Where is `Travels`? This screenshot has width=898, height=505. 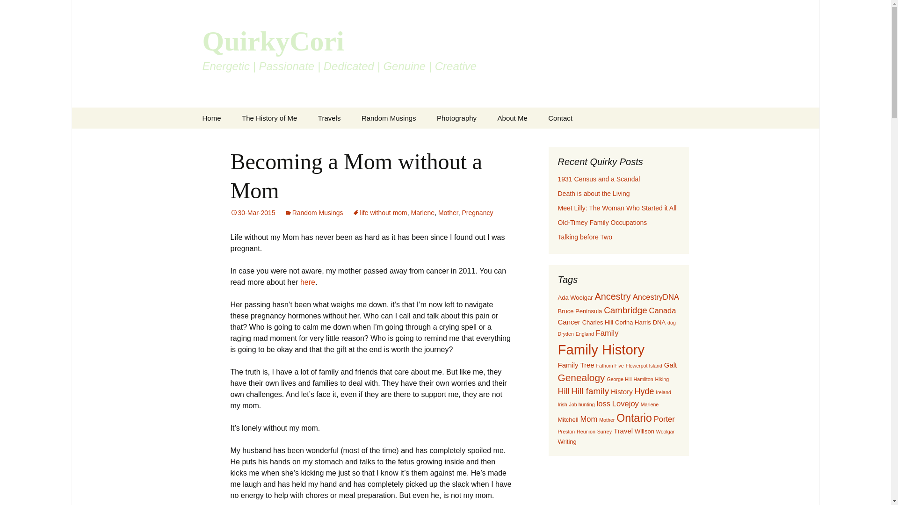 Travels is located at coordinates (329, 118).